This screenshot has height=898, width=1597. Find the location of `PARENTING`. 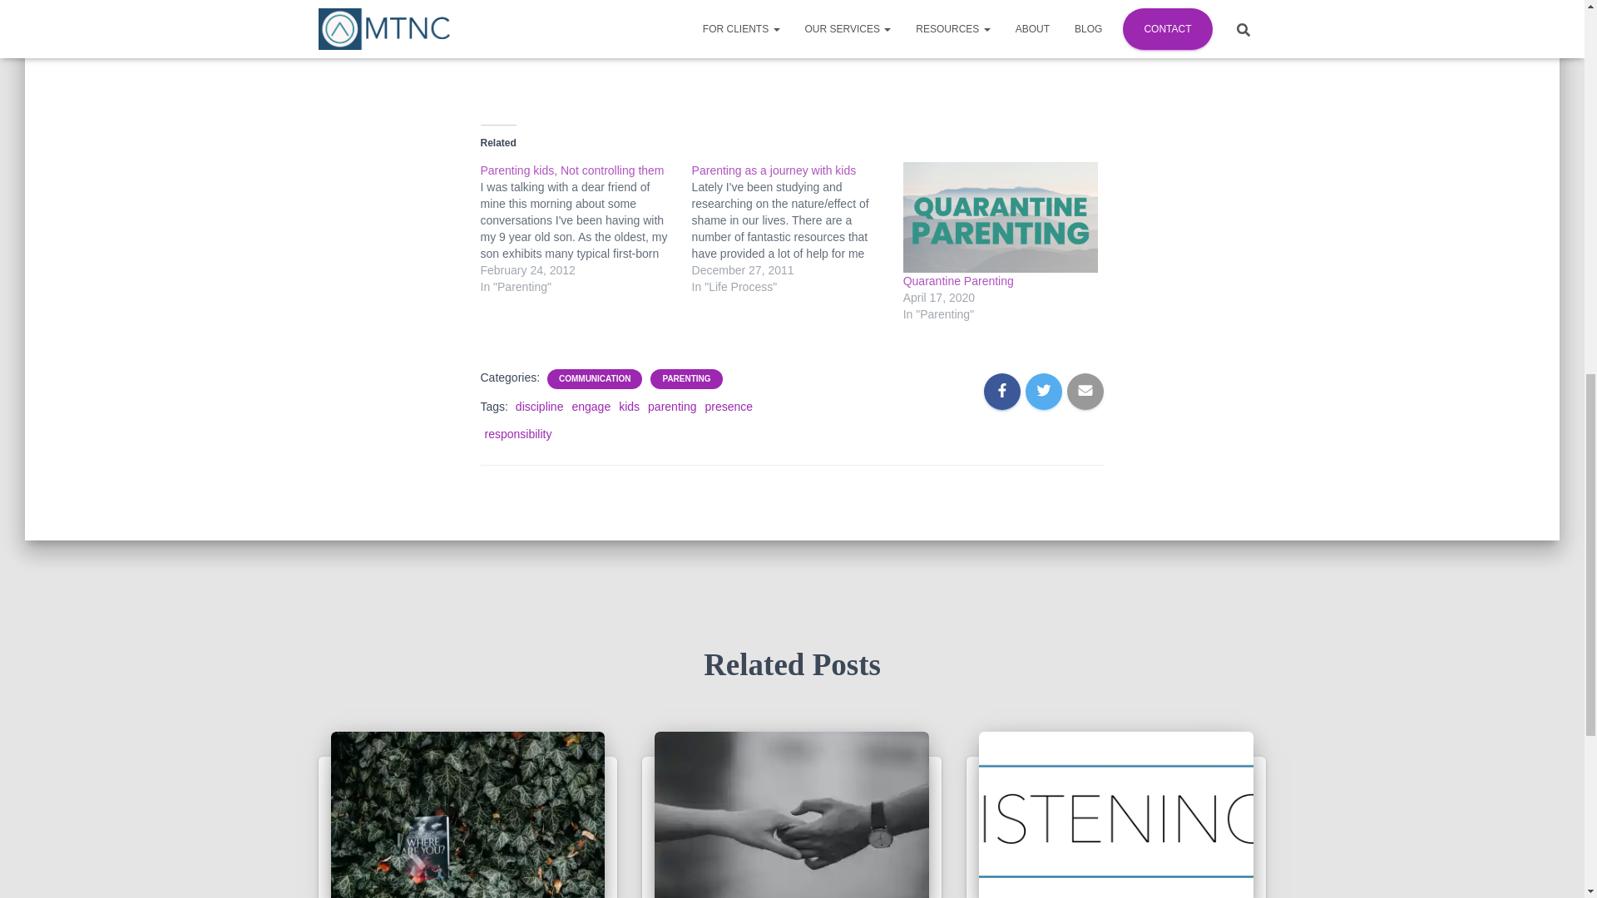

PARENTING is located at coordinates (686, 379).